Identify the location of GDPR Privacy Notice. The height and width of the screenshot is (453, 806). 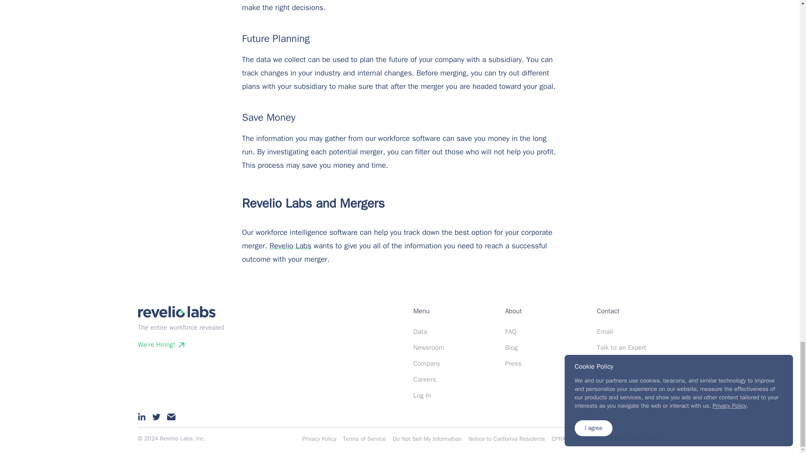
(636, 439).